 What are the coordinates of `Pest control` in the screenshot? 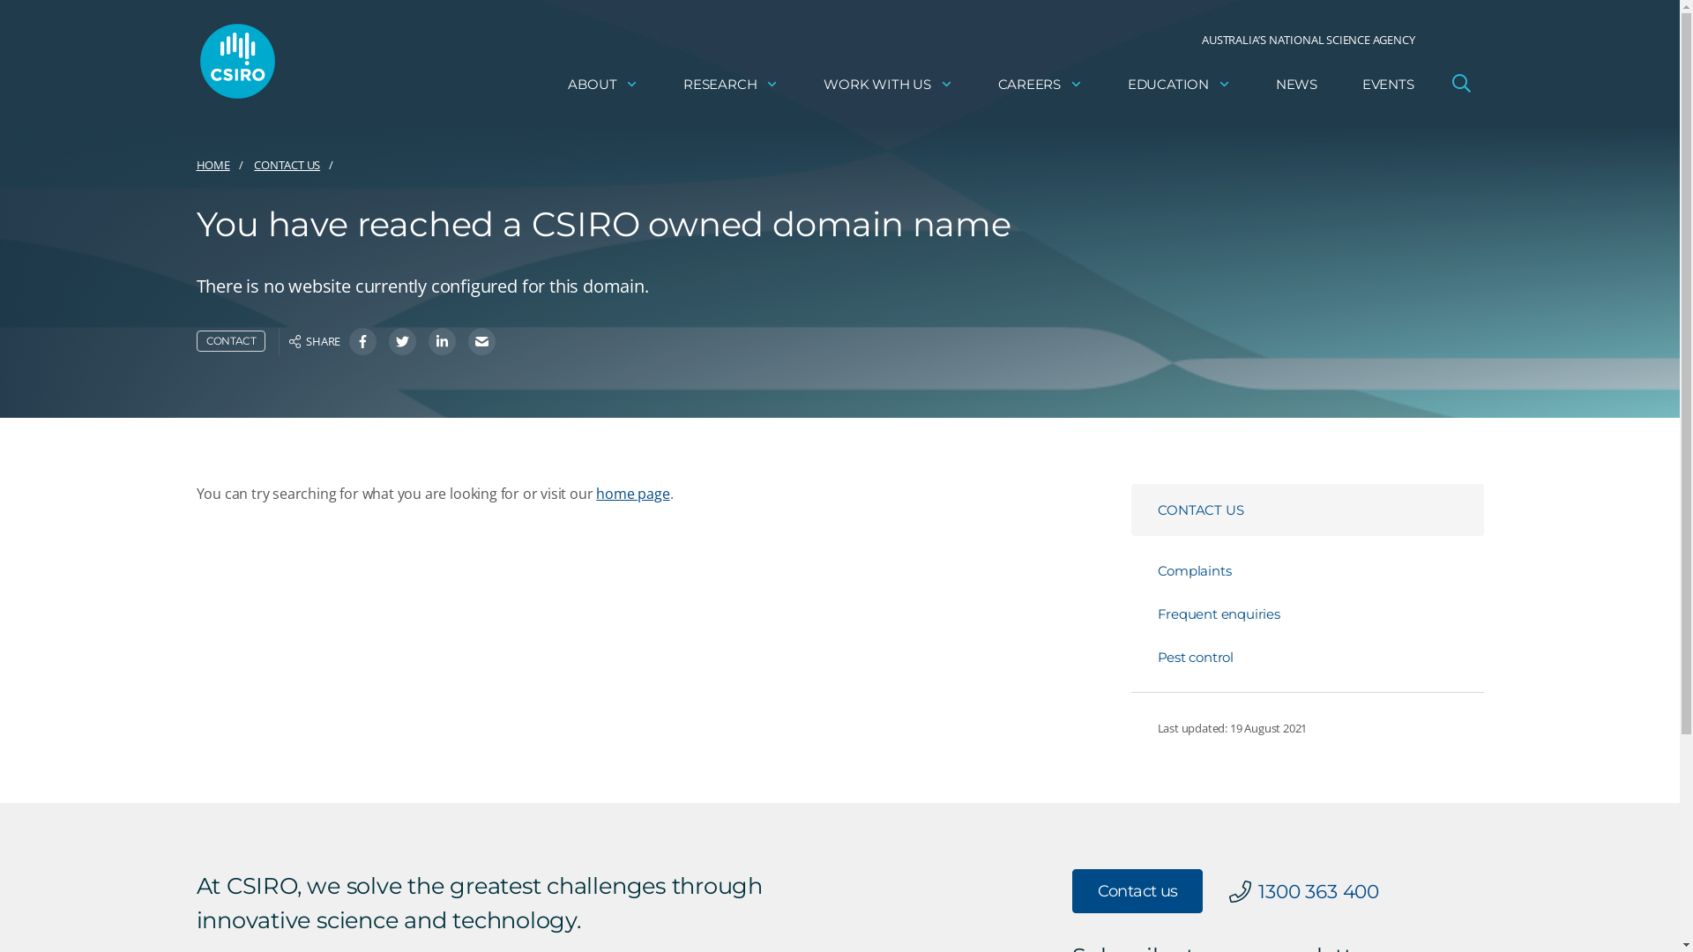 It's located at (1320, 658).